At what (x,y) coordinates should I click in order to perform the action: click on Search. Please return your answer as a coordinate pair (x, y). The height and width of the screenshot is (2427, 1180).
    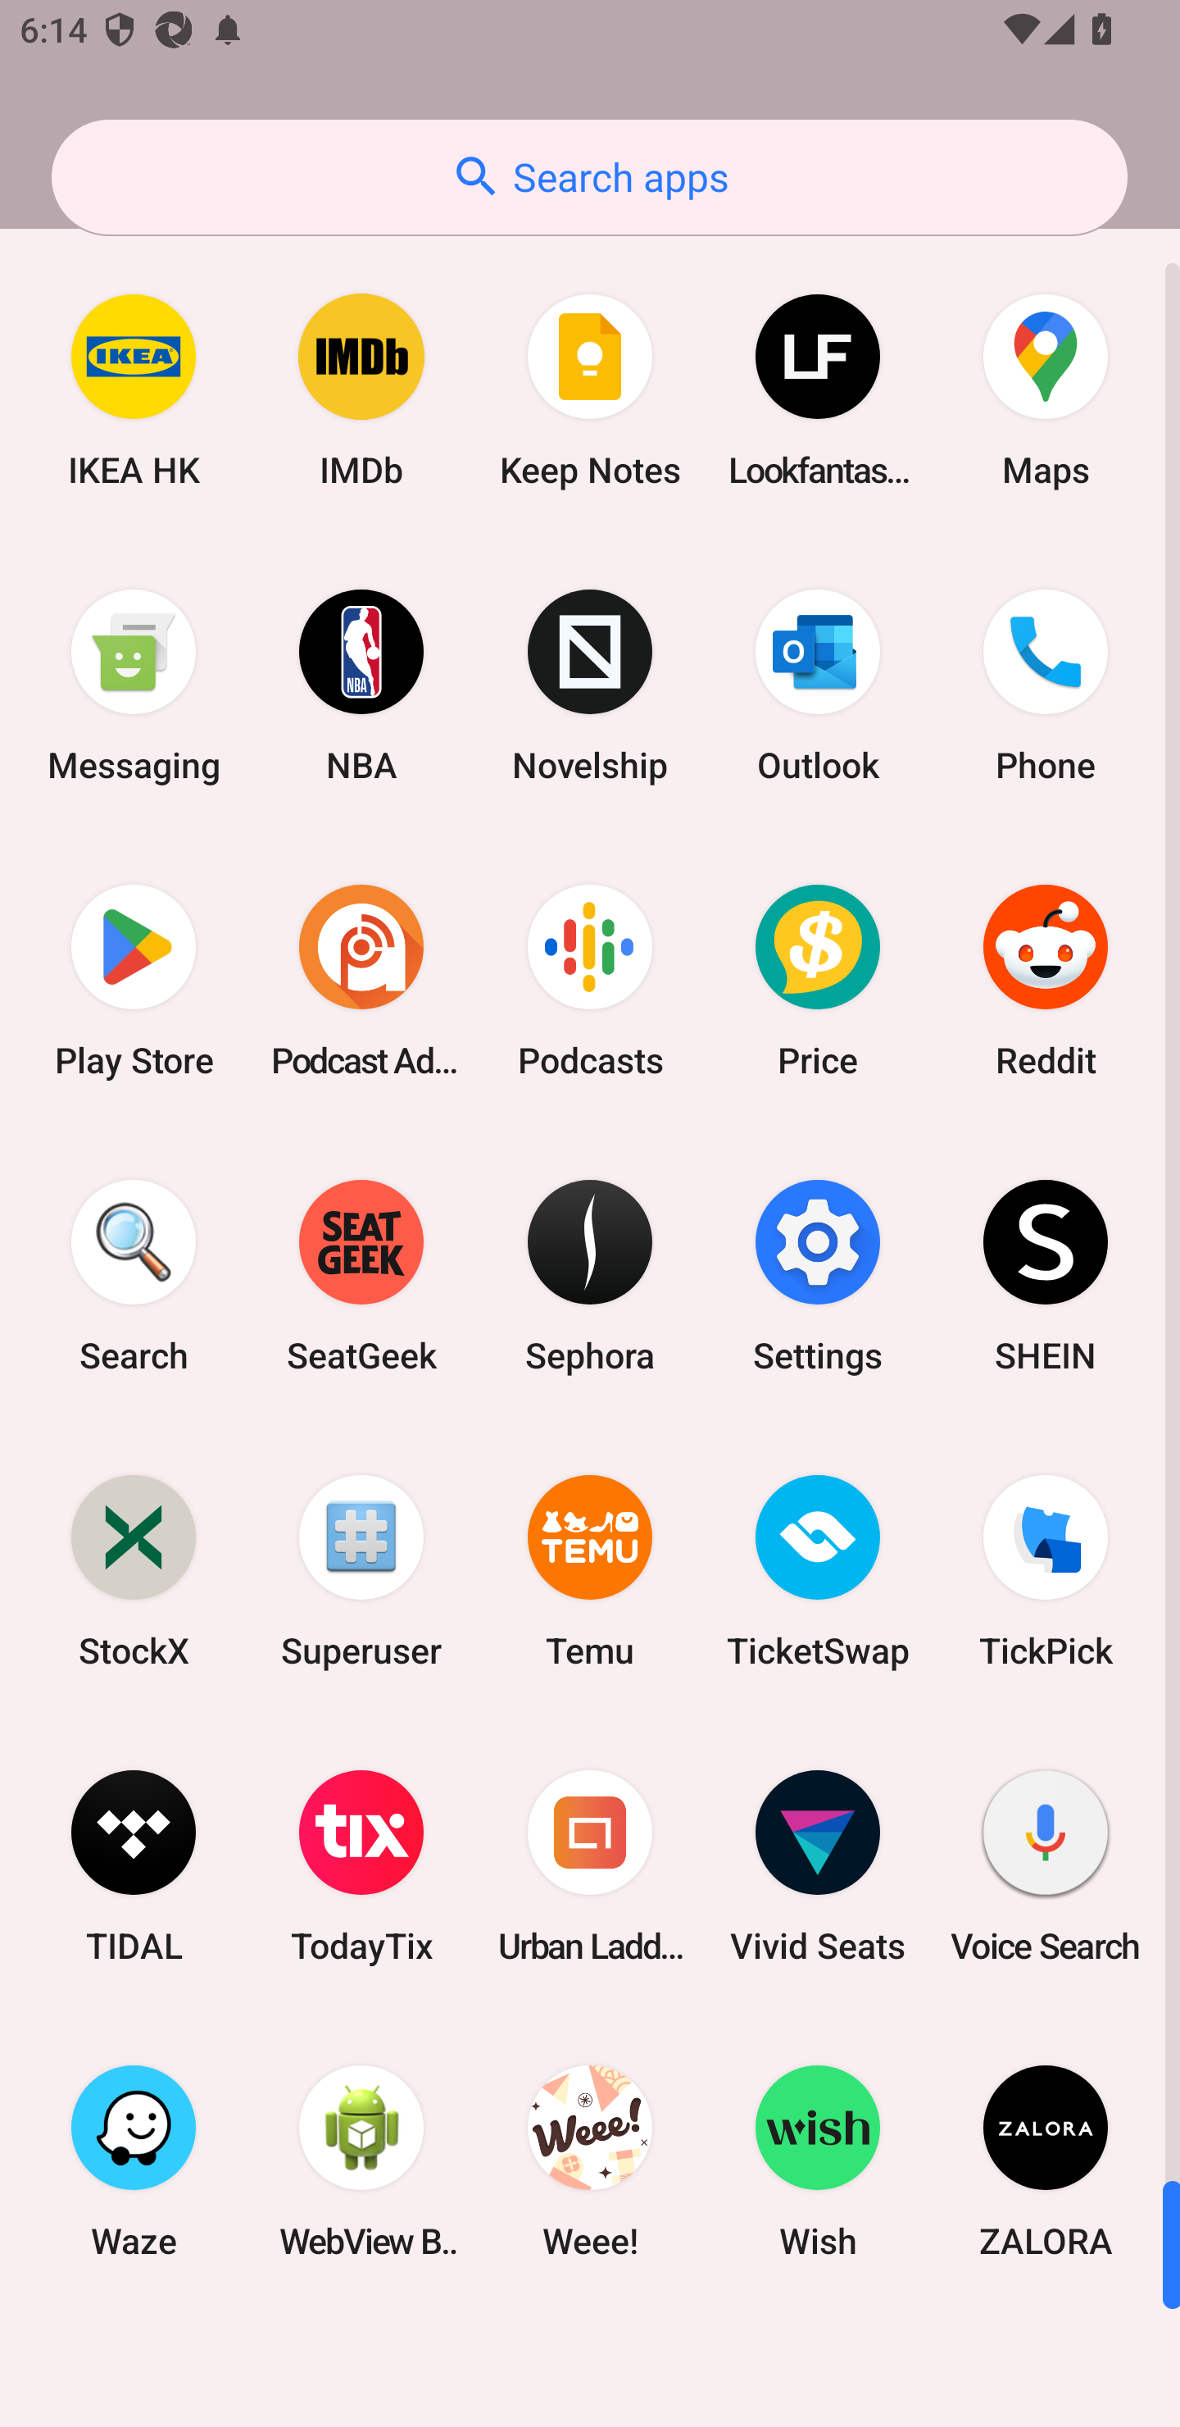
    Looking at the image, I should click on (134, 1275).